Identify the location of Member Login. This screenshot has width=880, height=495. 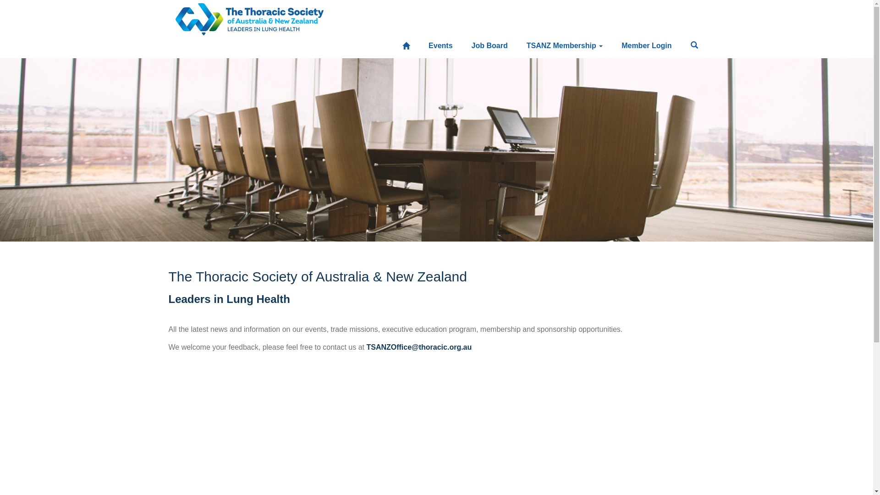
(646, 46).